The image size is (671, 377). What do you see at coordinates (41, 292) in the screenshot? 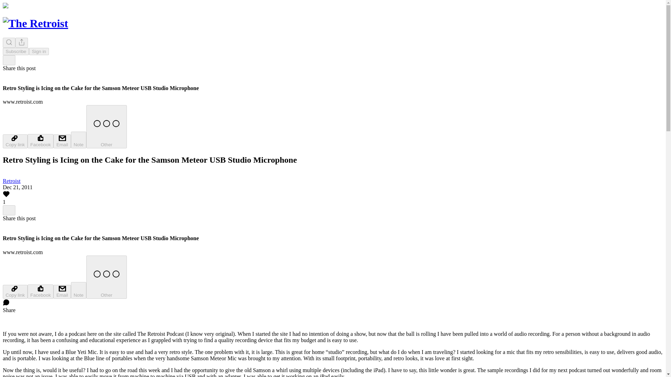
I see `Facebook` at bounding box center [41, 292].